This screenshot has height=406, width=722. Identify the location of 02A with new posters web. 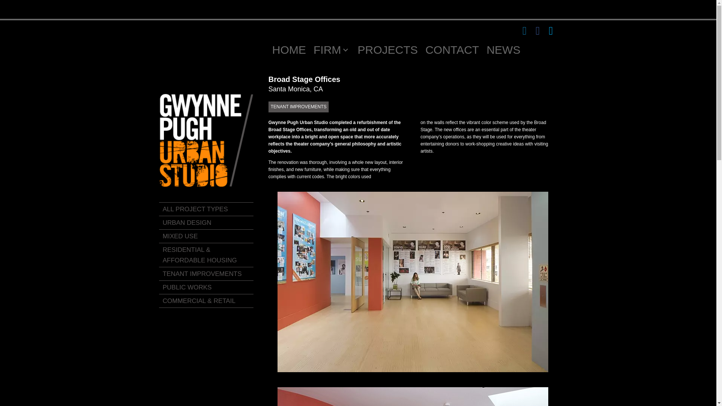
(413, 397).